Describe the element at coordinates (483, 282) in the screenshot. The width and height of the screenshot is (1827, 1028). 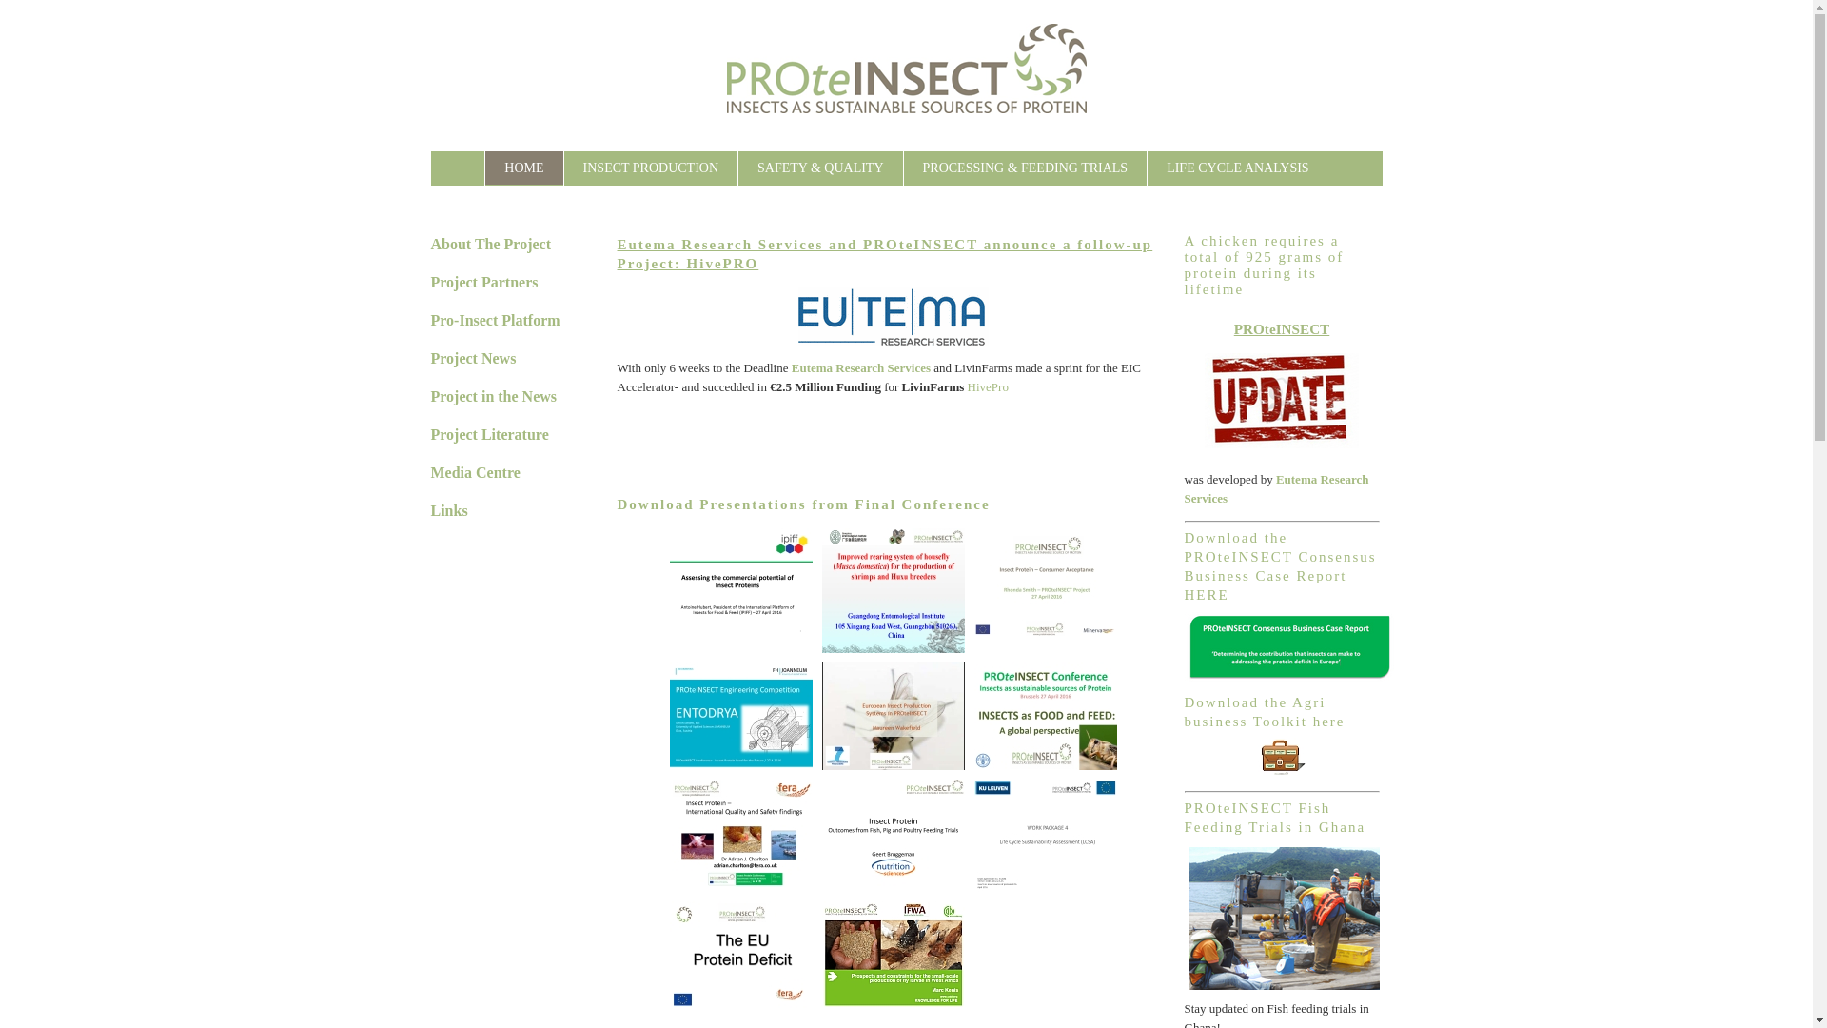
I see `Project Partners` at that location.